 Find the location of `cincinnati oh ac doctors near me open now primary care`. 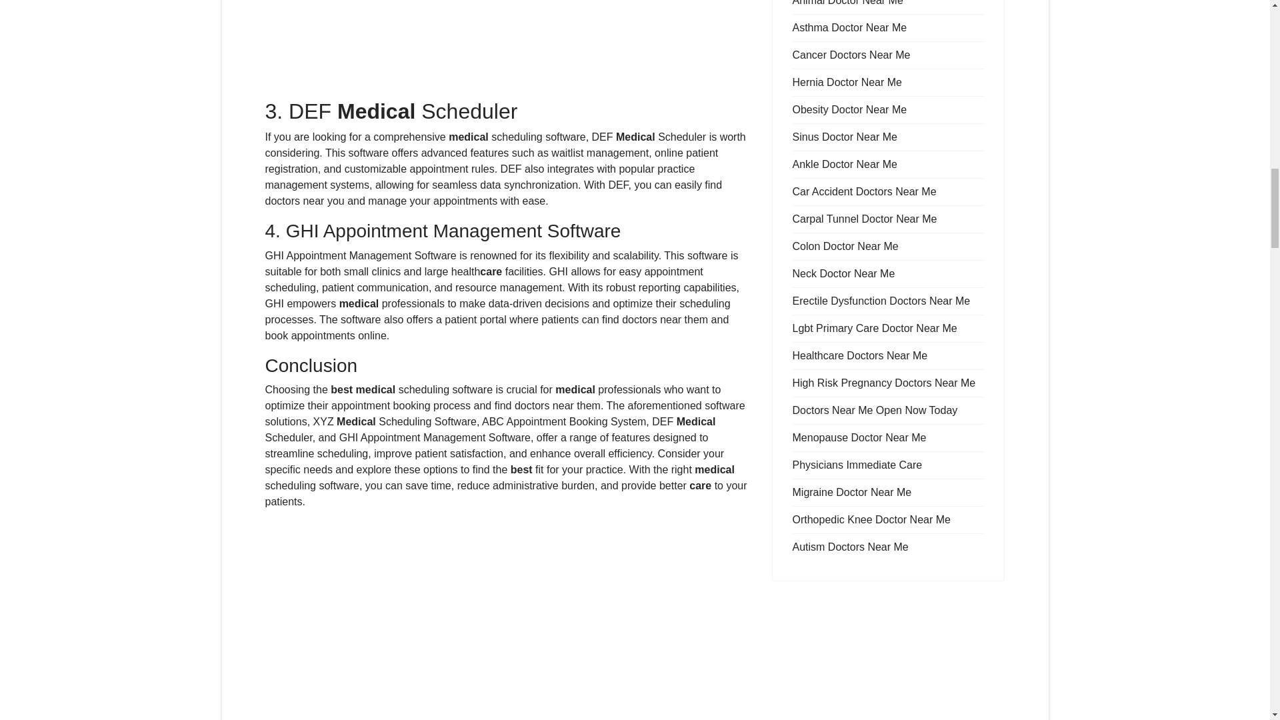

cincinnati oh ac doctors near me open now primary care is located at coordinates (508, 49).